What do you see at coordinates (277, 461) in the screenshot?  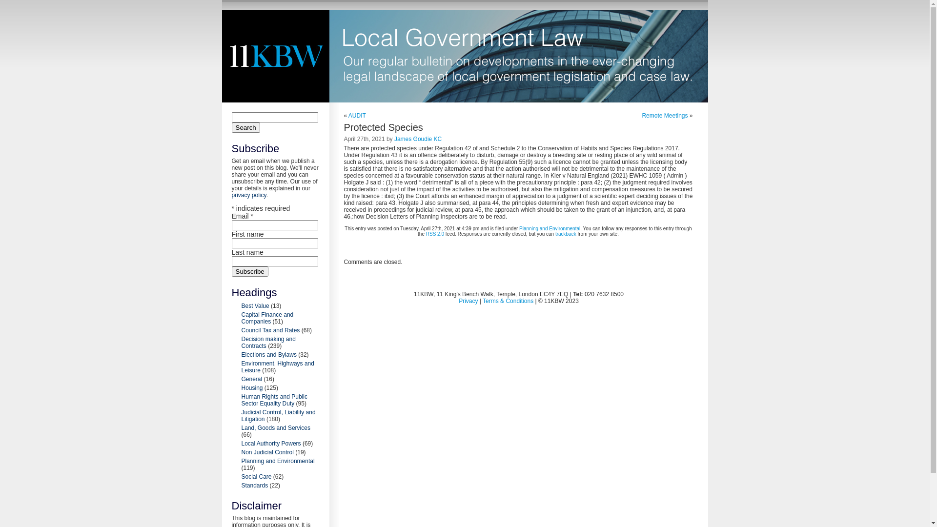 I see `Planning and Environmental` at bounding box center [277, 461].